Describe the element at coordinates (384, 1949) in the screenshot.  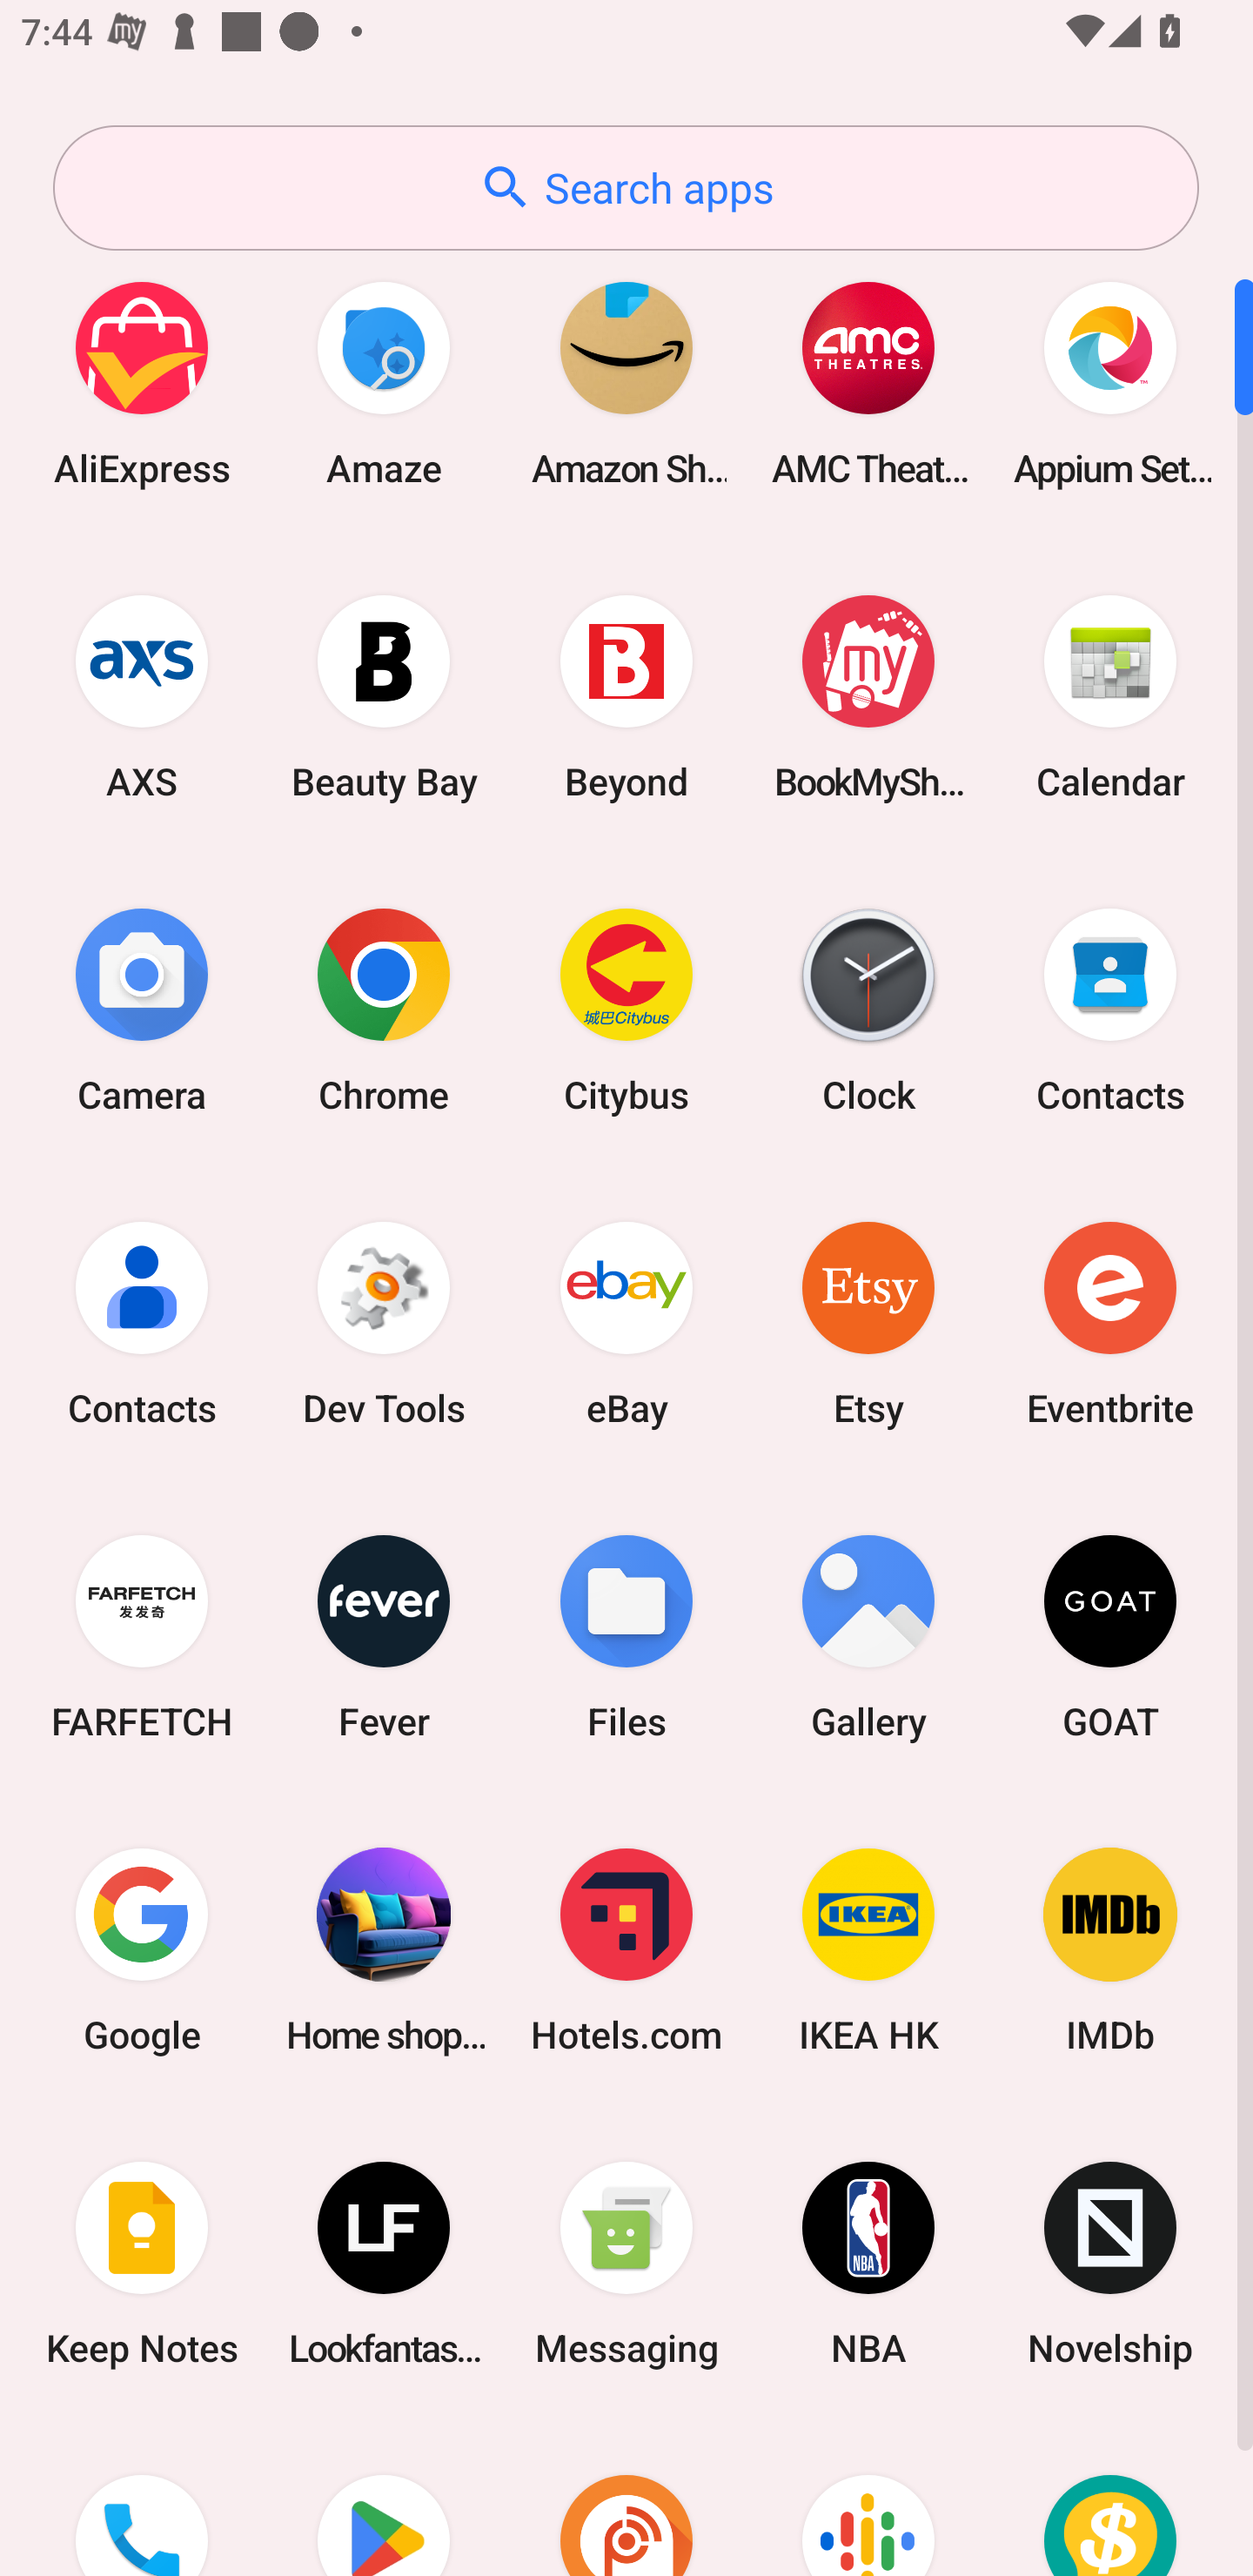
I see `Home shopping` at that location.